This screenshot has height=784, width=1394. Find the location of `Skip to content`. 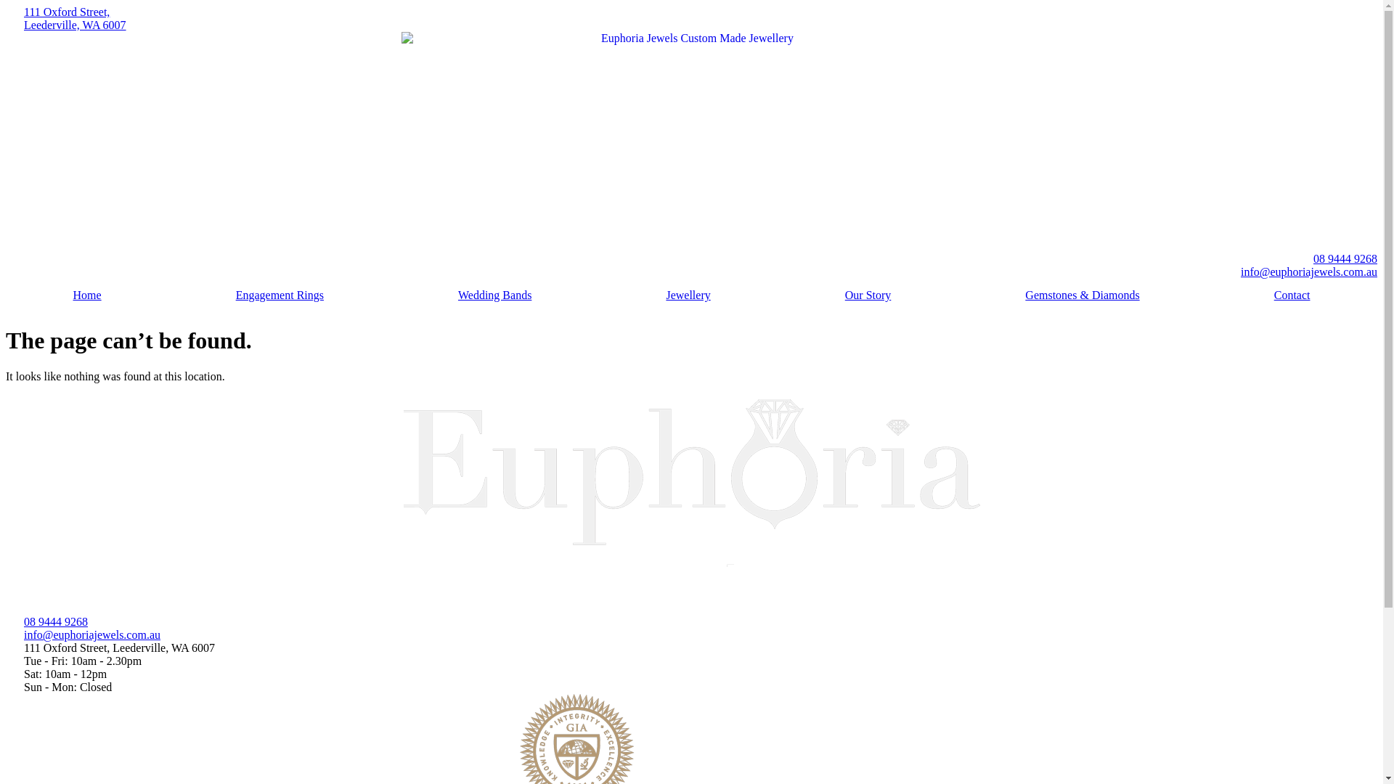

Skip to content is located at coordinates (6, 6).